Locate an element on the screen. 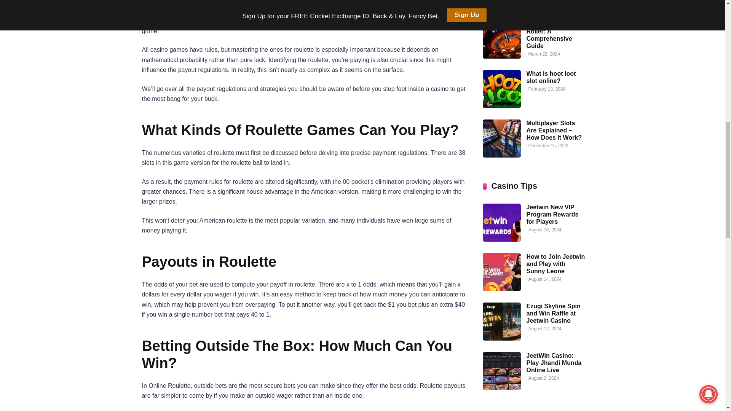  Jeetwin New VIP Program Rewards for Players is located at coordinates (552, 214).